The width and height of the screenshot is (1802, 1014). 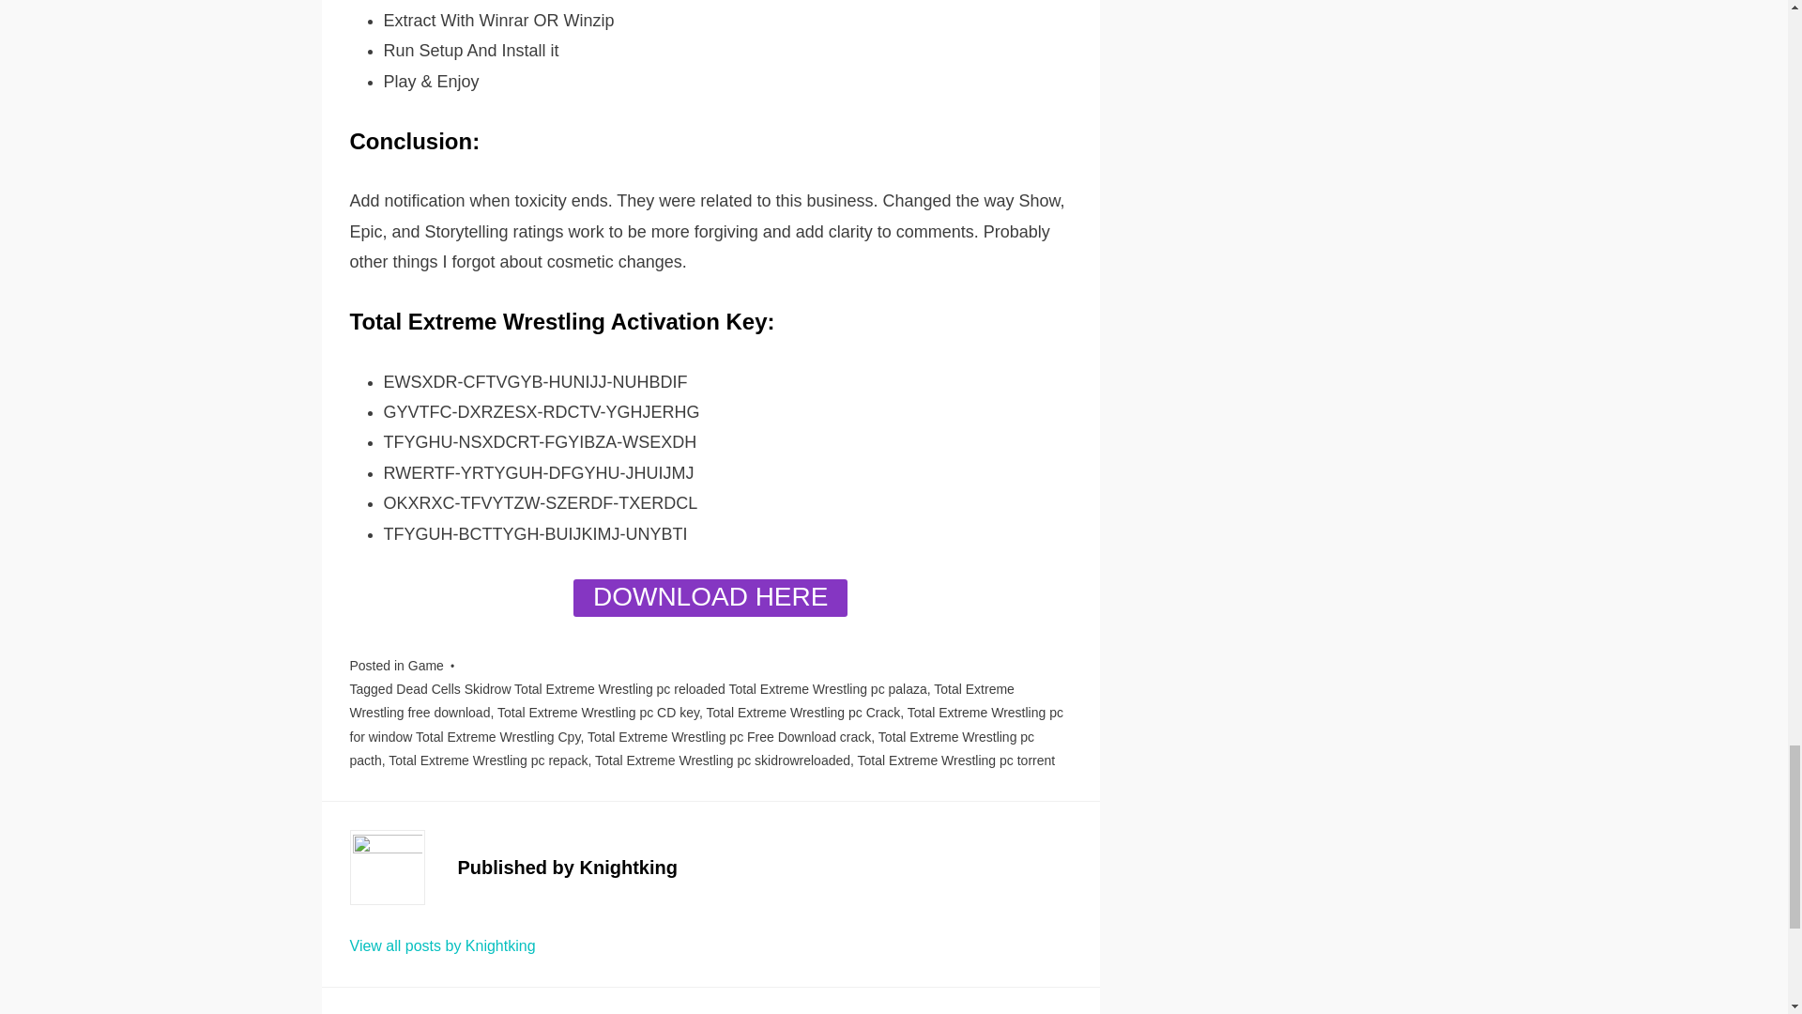 I want to click on Total Extreme Wrestling pc skidrowreloaded, so click(x=723, y=760).